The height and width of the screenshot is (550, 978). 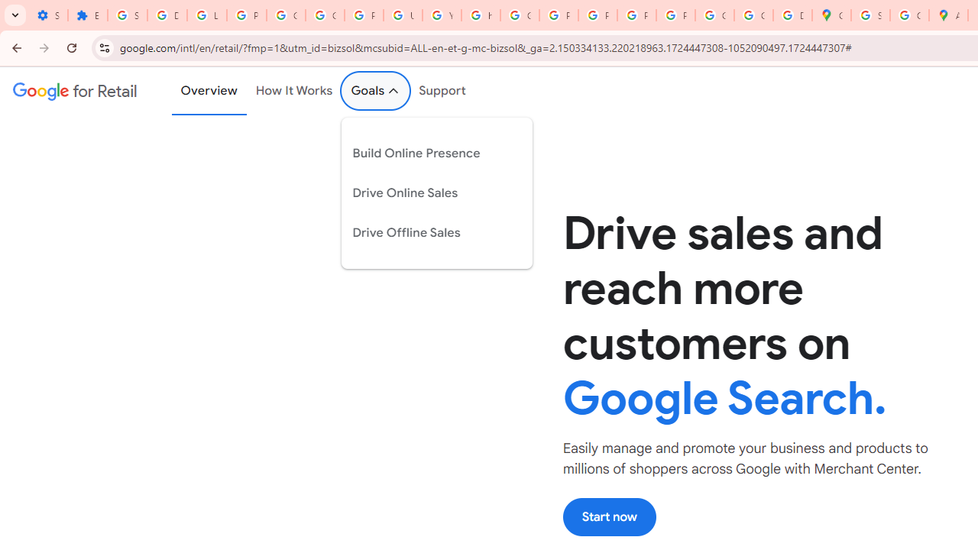 I want to click on Sign in - Google Accounts, so click(x=127, y=15).